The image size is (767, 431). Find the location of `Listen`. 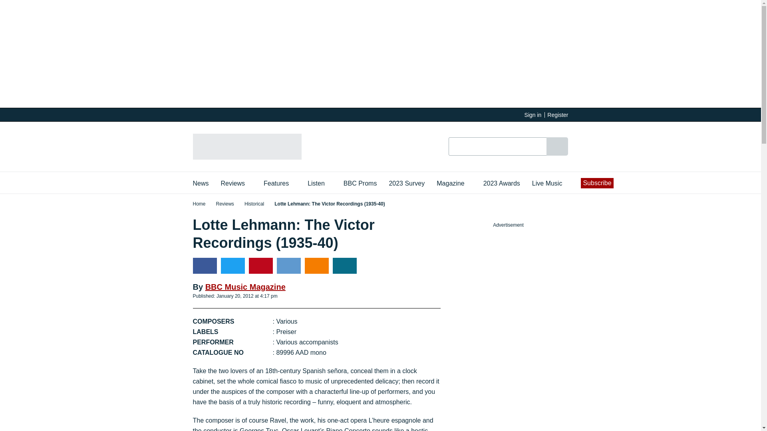

Listen is located at coordinates (319, 182).